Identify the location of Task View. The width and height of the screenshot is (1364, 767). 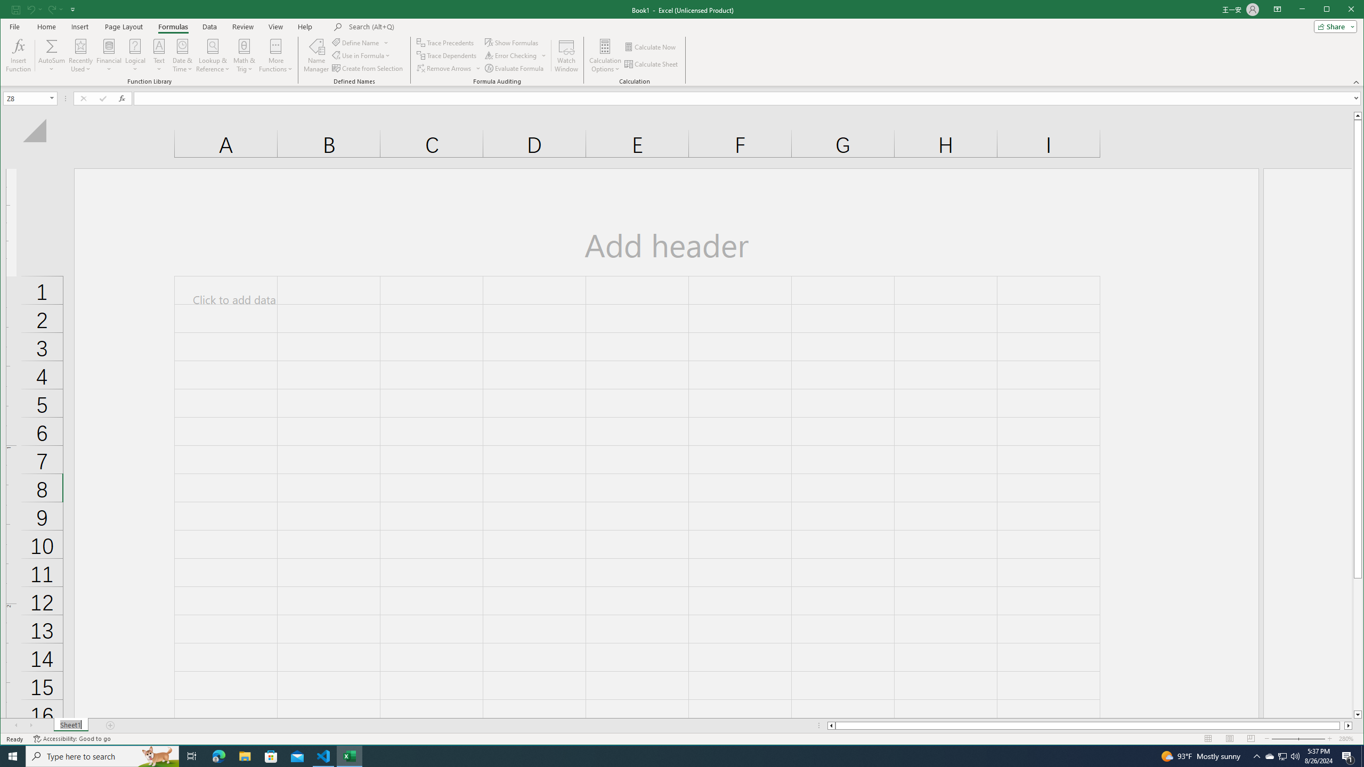
(192, 756).